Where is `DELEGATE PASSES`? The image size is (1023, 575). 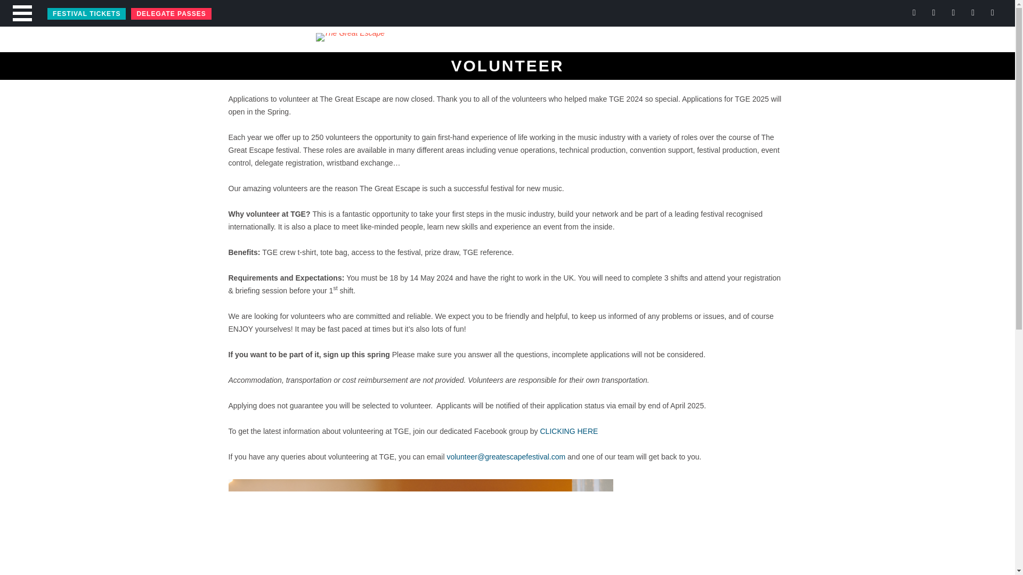
DELEGATE PASSES is located at coordinates (170, 14).